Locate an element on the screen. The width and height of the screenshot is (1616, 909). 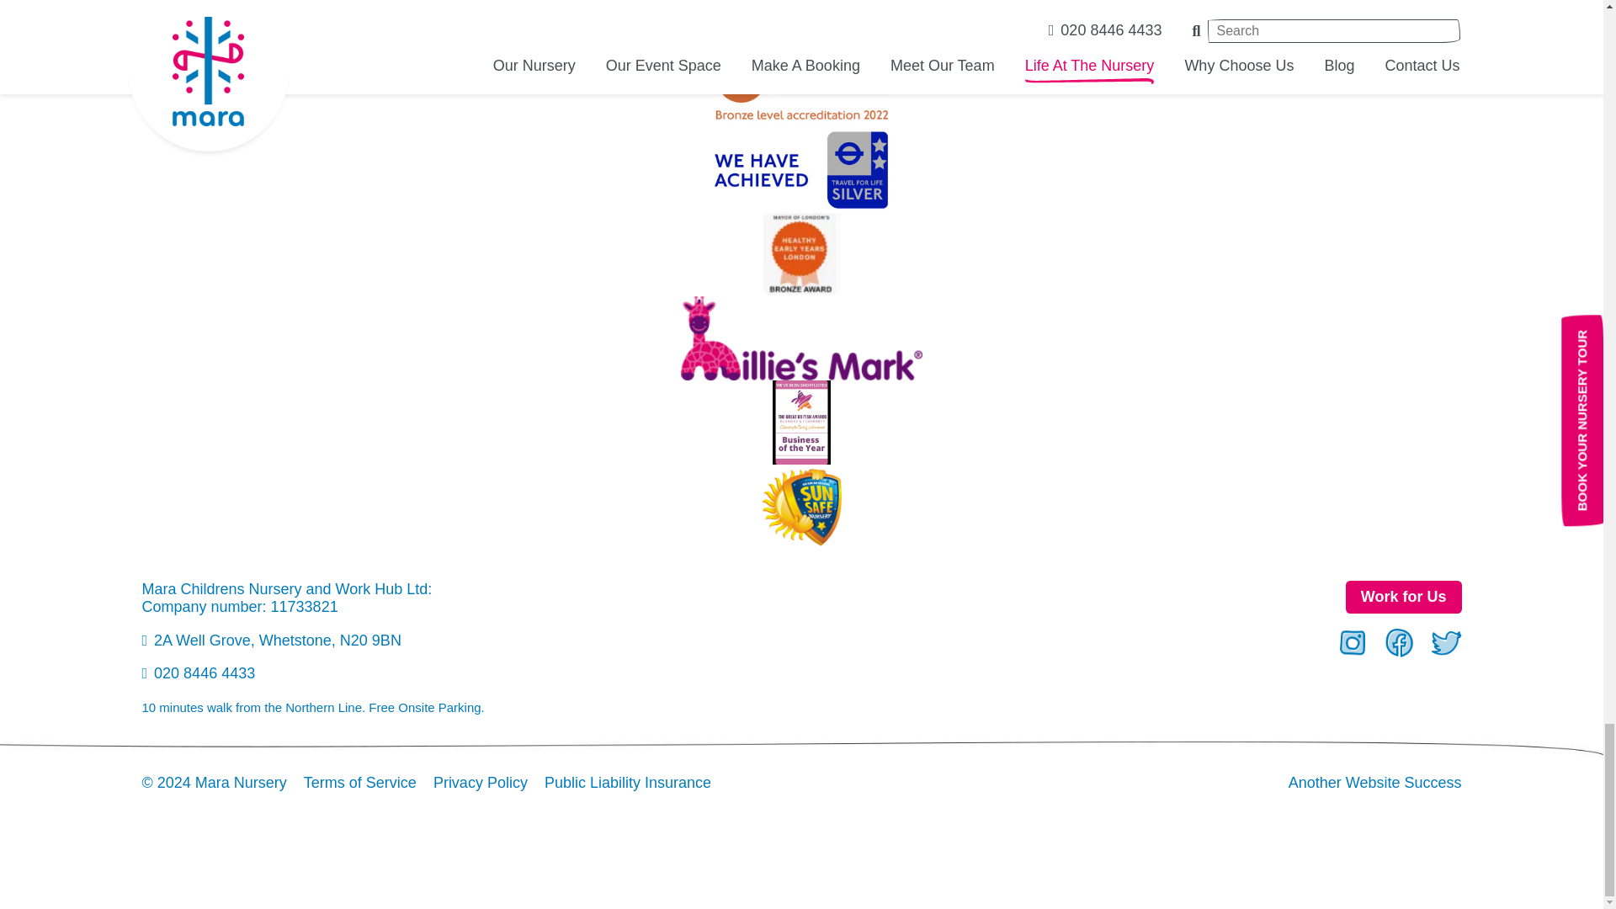
Public Liability Insurance is located at coordinates (628, 783).